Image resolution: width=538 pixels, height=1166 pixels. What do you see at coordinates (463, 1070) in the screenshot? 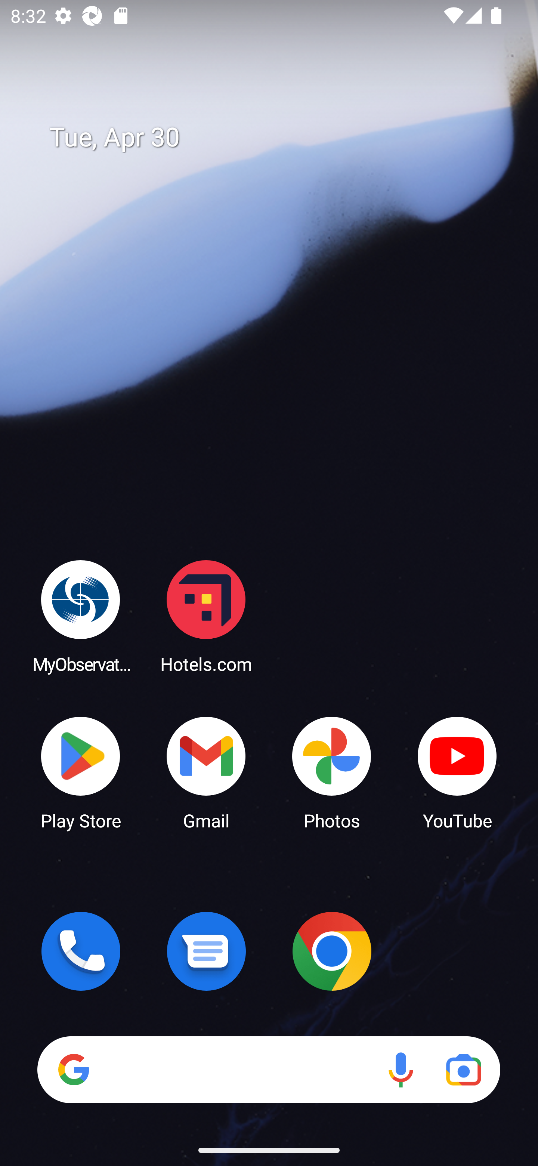
I see `Google Lens` at bounding box center [463, 1070].